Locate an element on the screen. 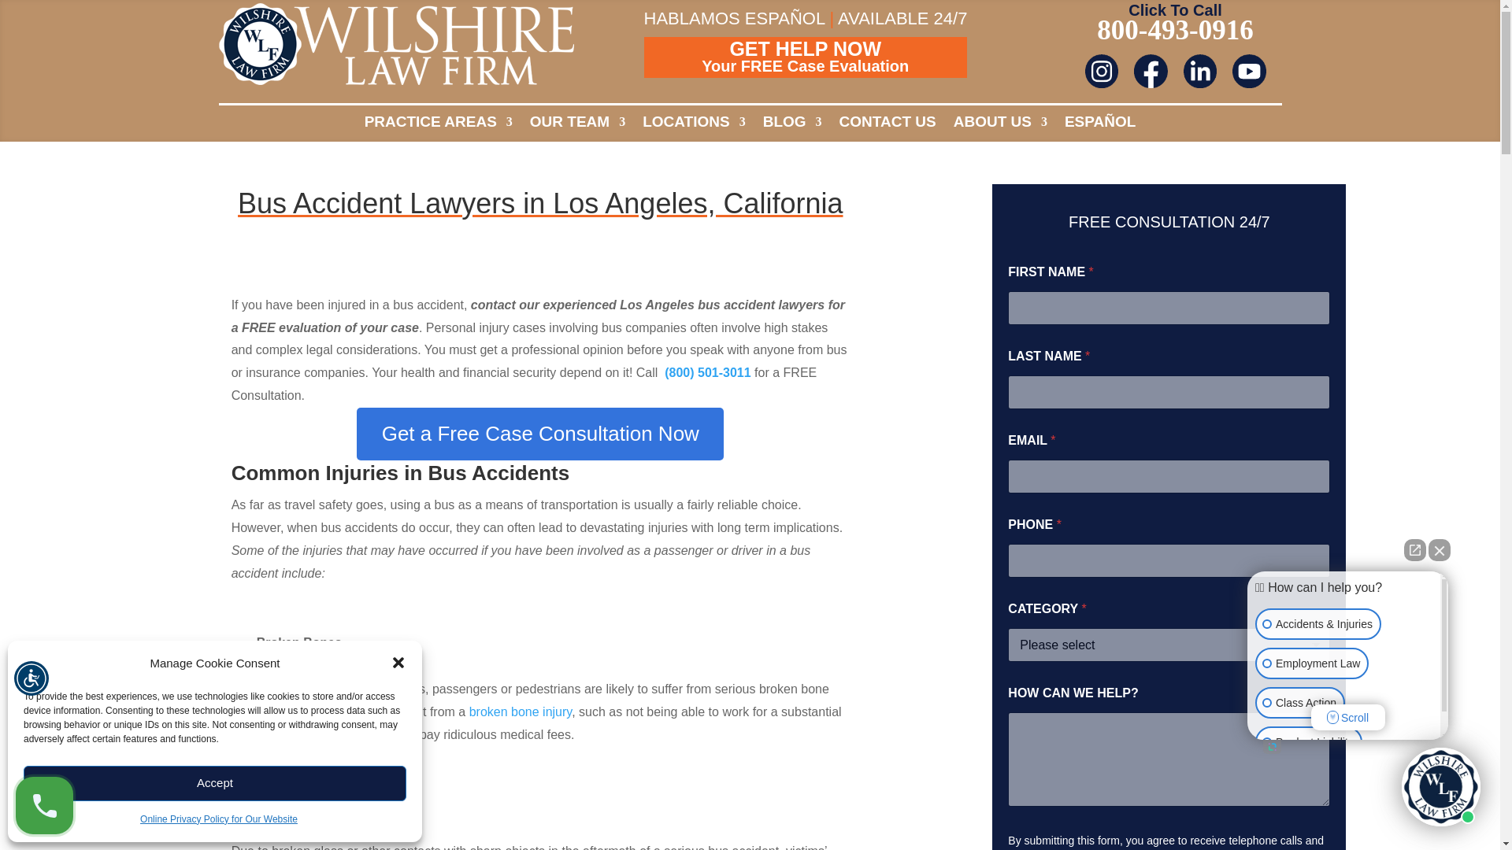 The width and height of the screenshot is (1512, 850). linkedin-icon-blue is located at coordinates (694, 124).